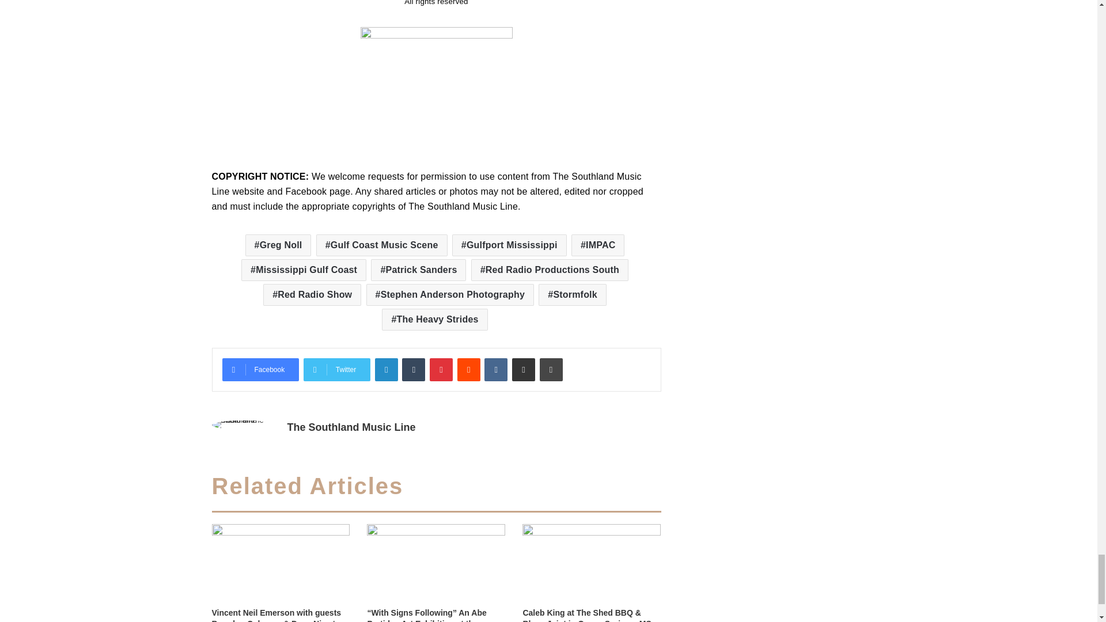  What do you see at coordinates (495, 370) in the screenshot?
I see `VKontakte` at bounding box center [495, 370].